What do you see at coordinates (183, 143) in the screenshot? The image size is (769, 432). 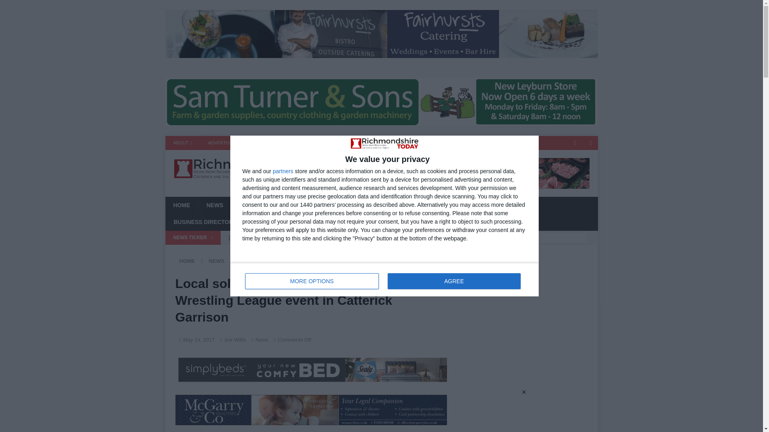 I see `Utility companies set to be charged for daytime roadworks` at bounding box center [183, 143].